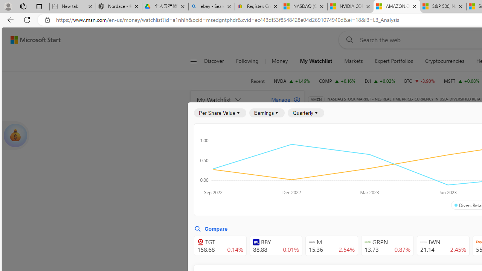 The image size is (482, 271). I want to click on BTC Bitcoin decrease 59,996.99 -2,337.48 -3.90%, so click(419, 81).